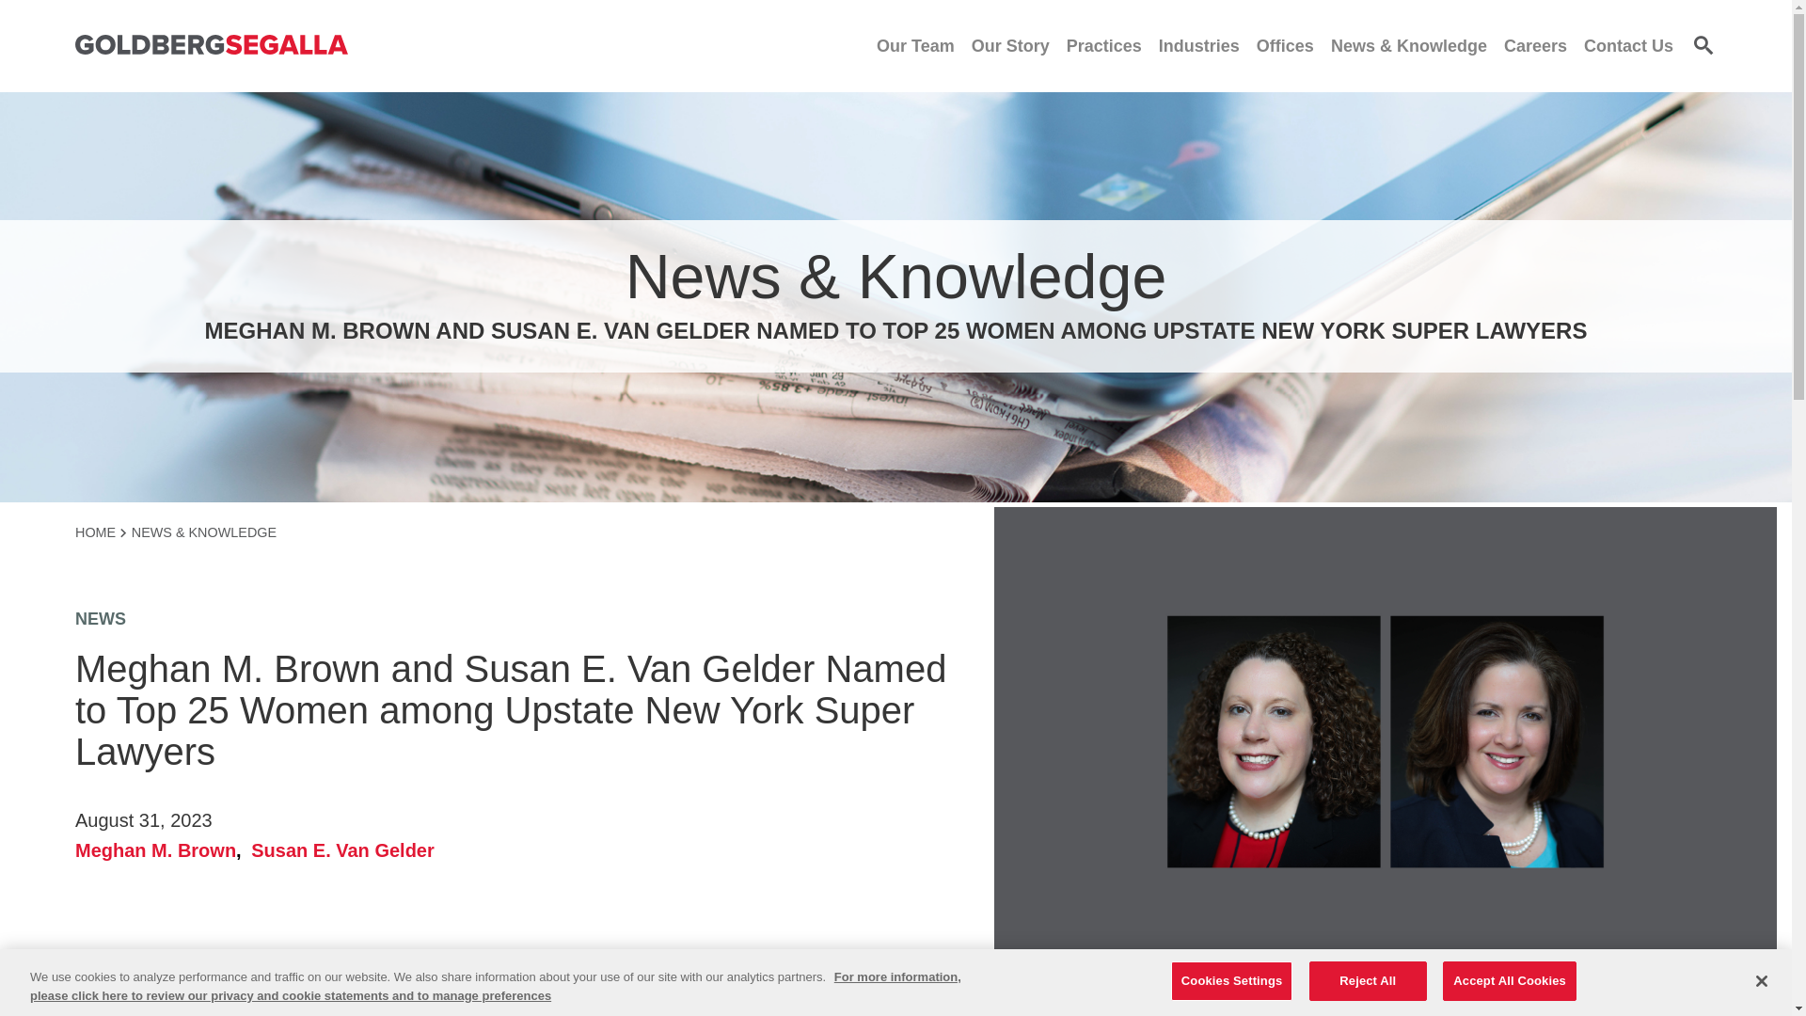  What do you see at coordinates (1285, 45) in the screenshot?
I see `Offices` at bounding box center [1285, 45].